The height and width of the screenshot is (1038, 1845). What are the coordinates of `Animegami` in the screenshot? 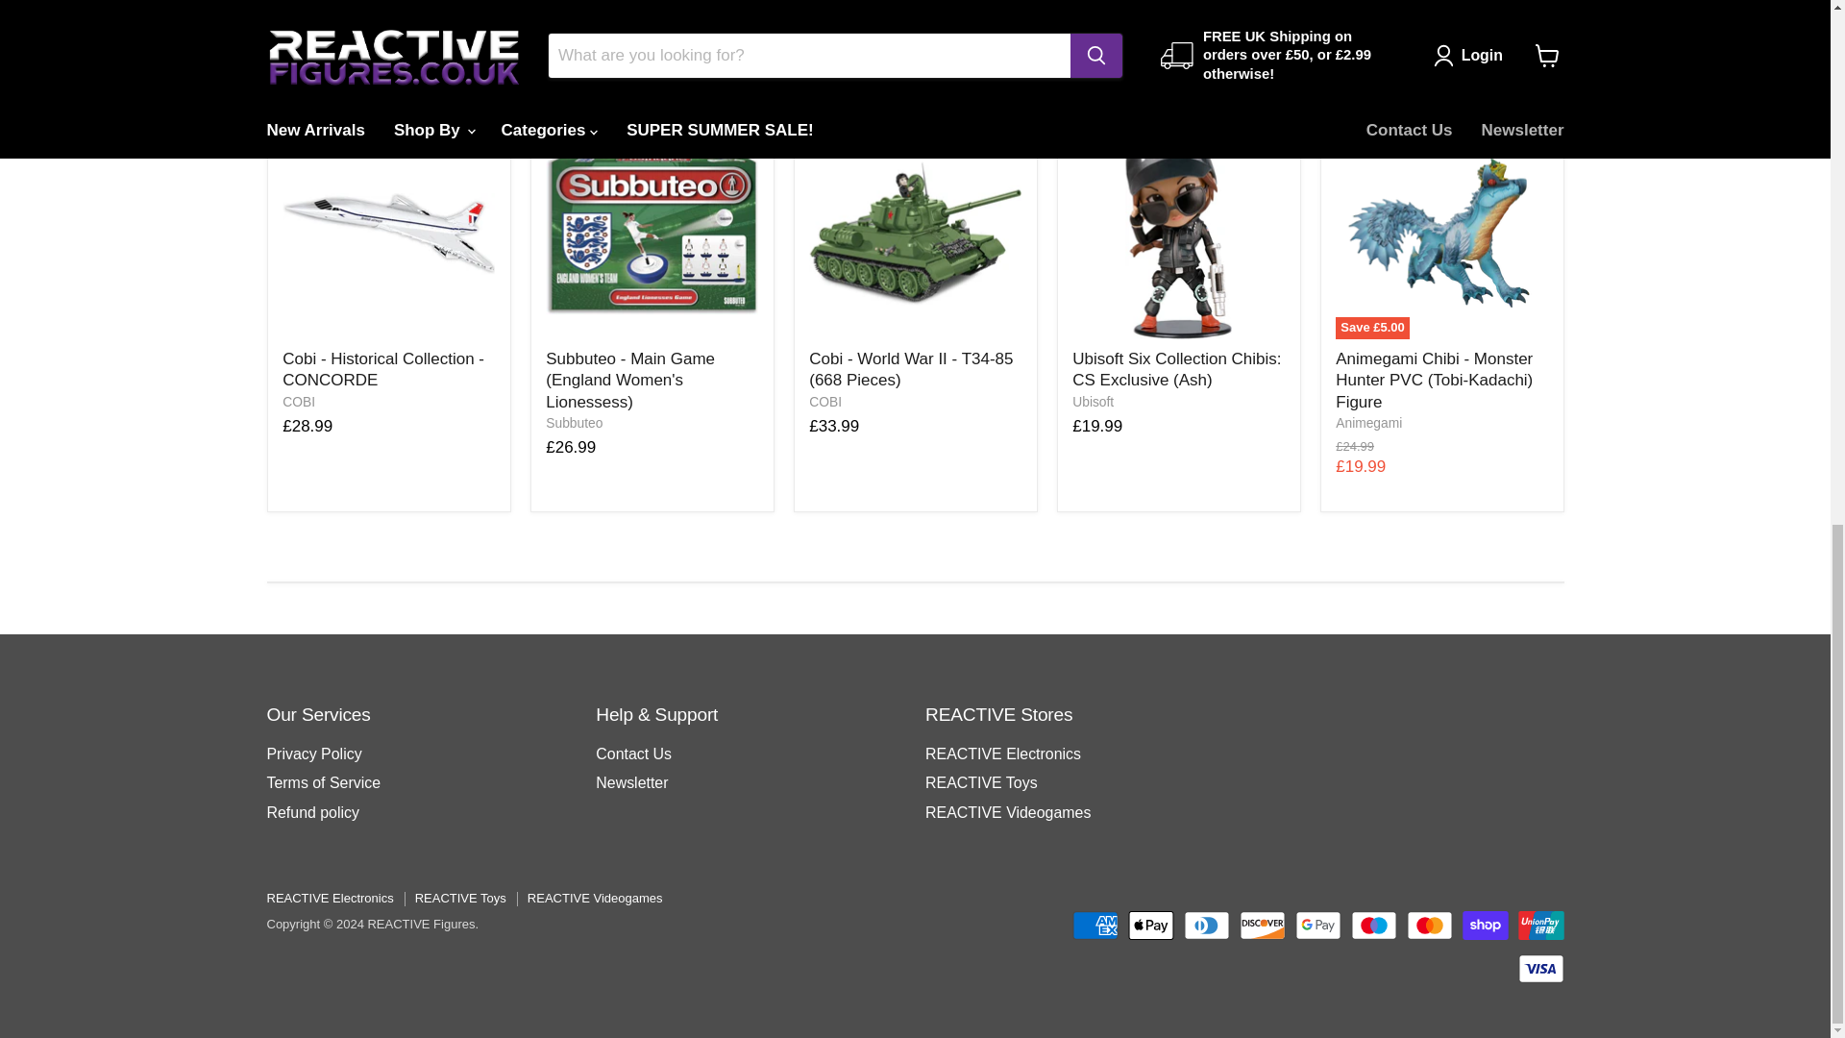 It's located at (1368, 423).